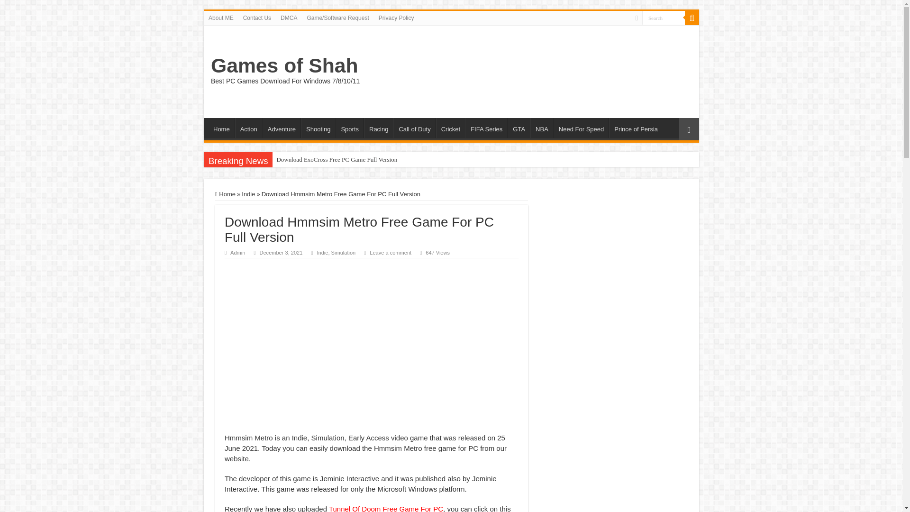  Describe the element at coordinates (318, 128) in the screenshot. I see `Shooting` at that location.